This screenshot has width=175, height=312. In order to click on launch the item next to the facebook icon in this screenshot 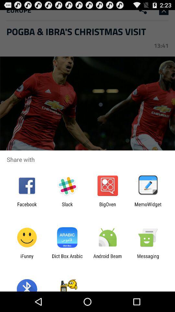, I will do `click(67, 207)`.